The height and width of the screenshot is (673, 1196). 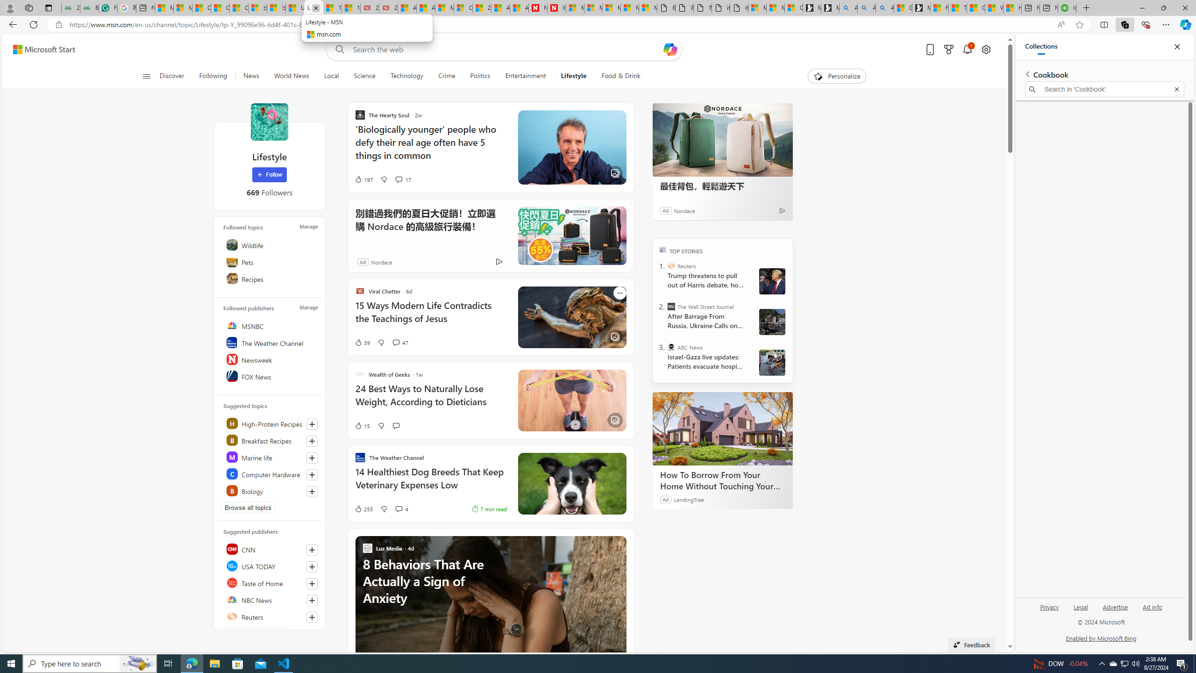 What do you see at coordinates (447, 76) in the screenshot?
I see `Crime` at bounding box center [447, 76].